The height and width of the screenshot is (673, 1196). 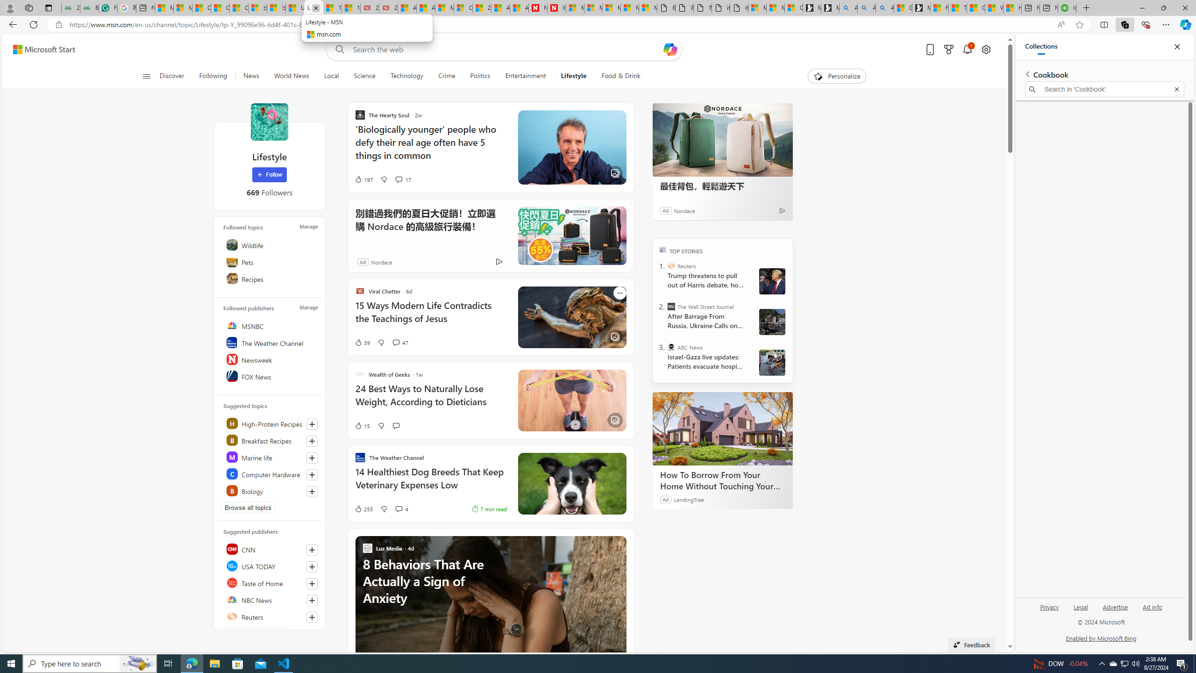 What do you see at coordinates (447, 76) in the screenshot?
I see `Crime` at bounding box center [447, 76].